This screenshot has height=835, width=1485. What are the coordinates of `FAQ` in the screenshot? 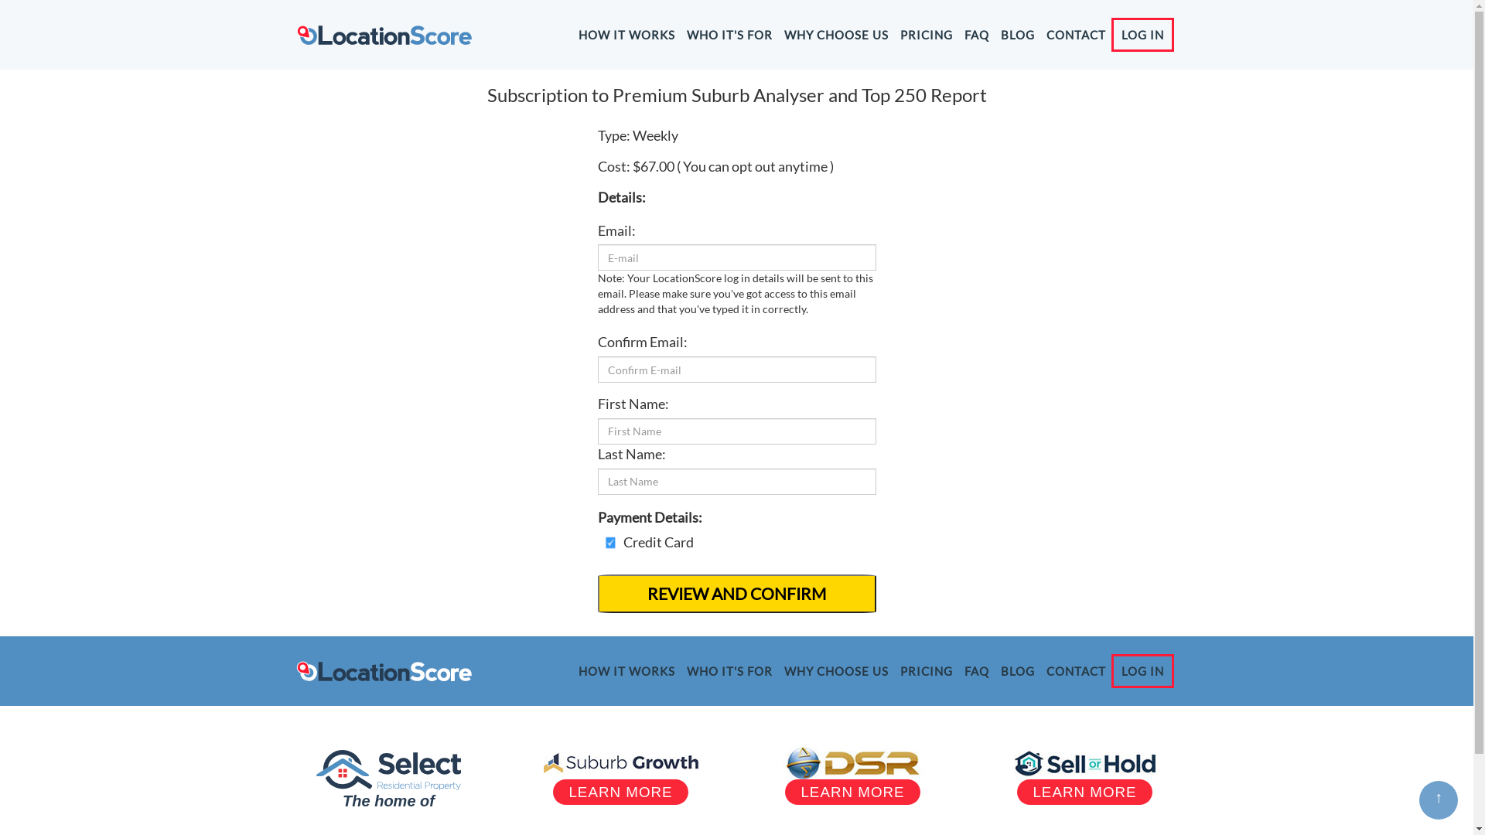 It's located at (976, 35).